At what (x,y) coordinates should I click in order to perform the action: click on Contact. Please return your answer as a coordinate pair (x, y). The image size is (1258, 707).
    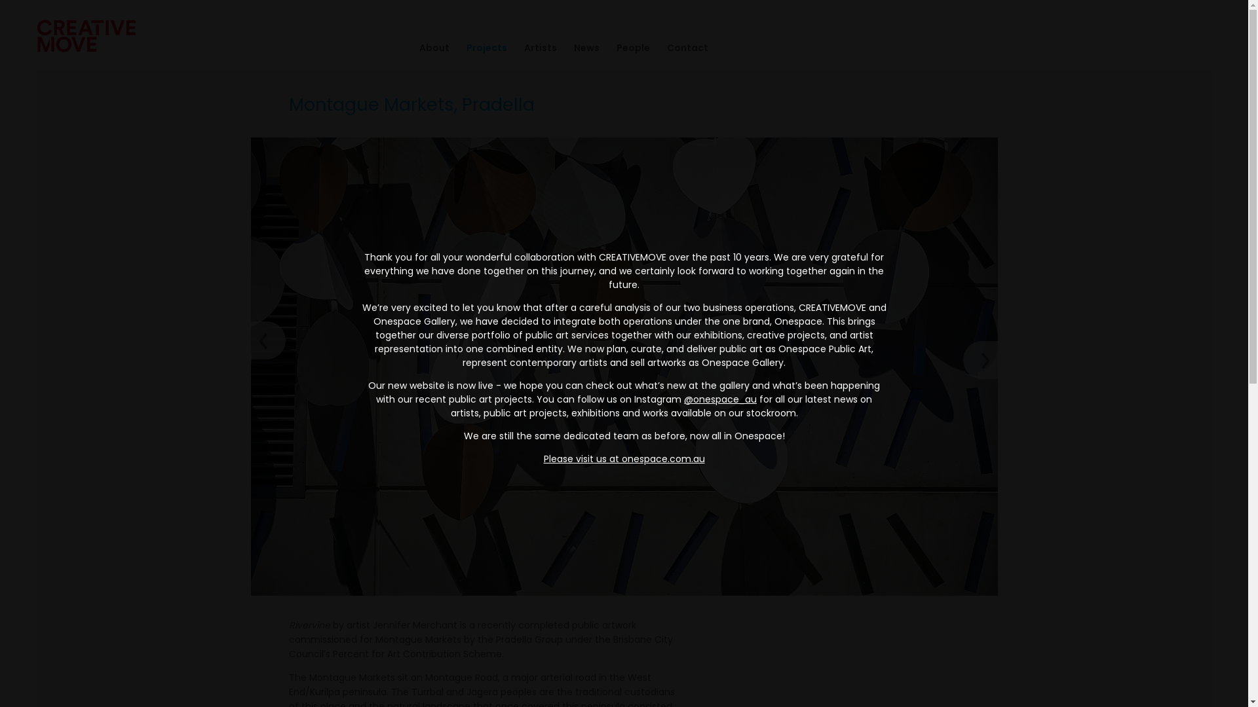
    Looking at the image, I should click on (679, 48).